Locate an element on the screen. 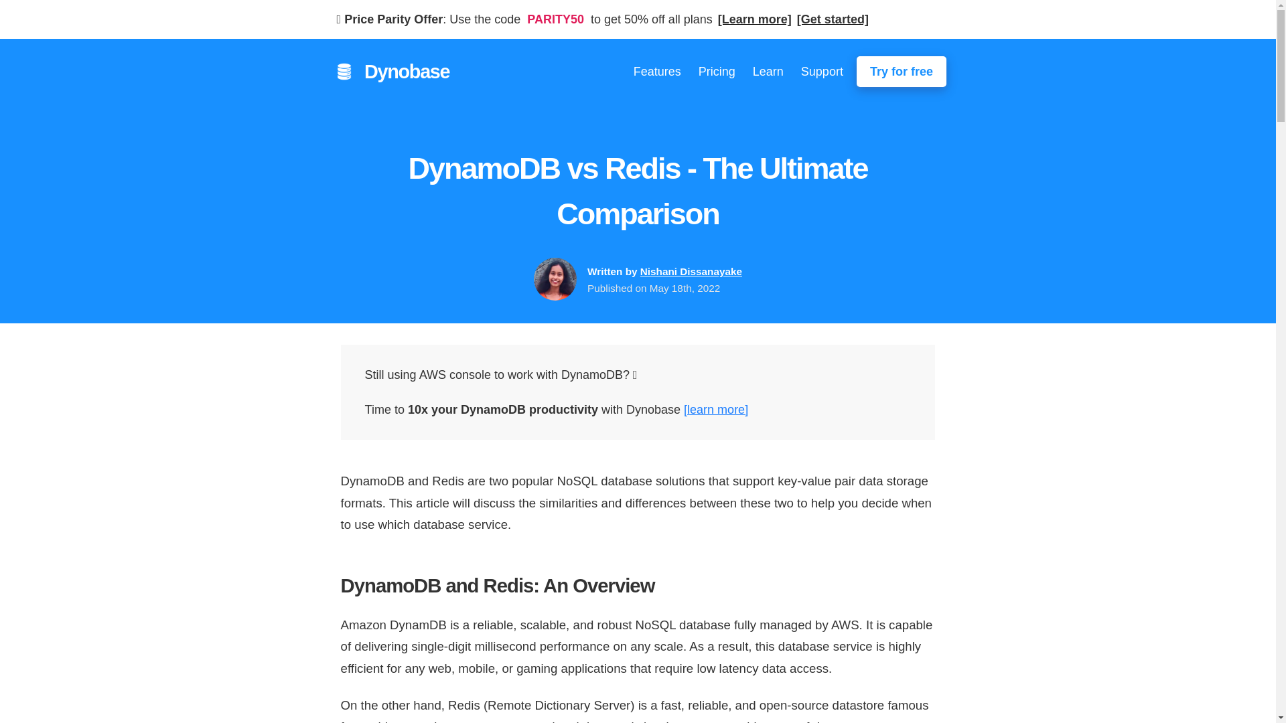  Try for free is located at coordinates (902, 71).